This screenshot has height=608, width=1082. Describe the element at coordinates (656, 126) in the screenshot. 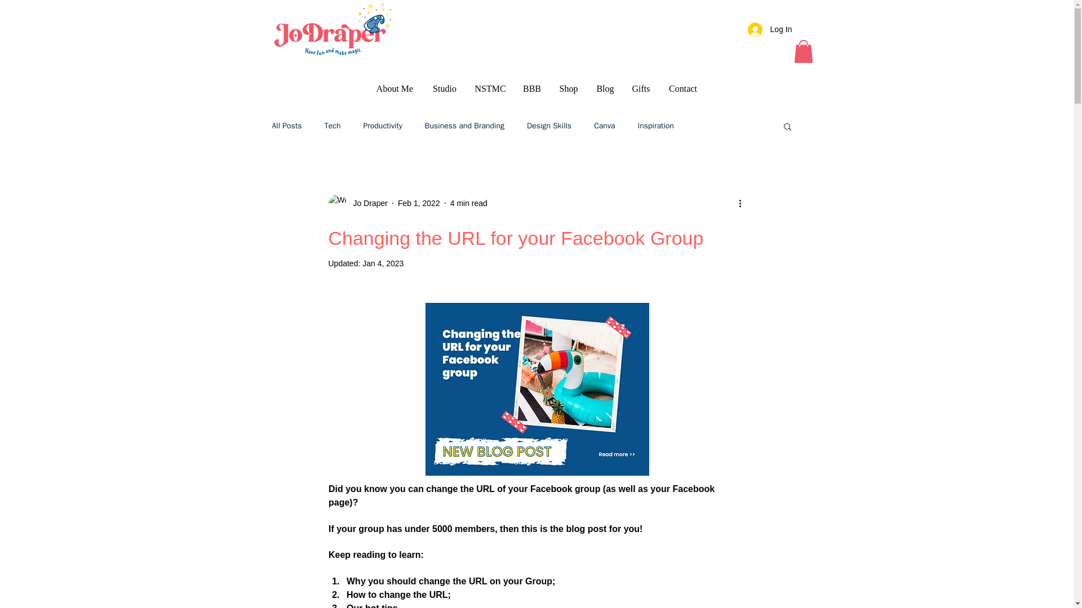

I see `Inspiration` at that location.